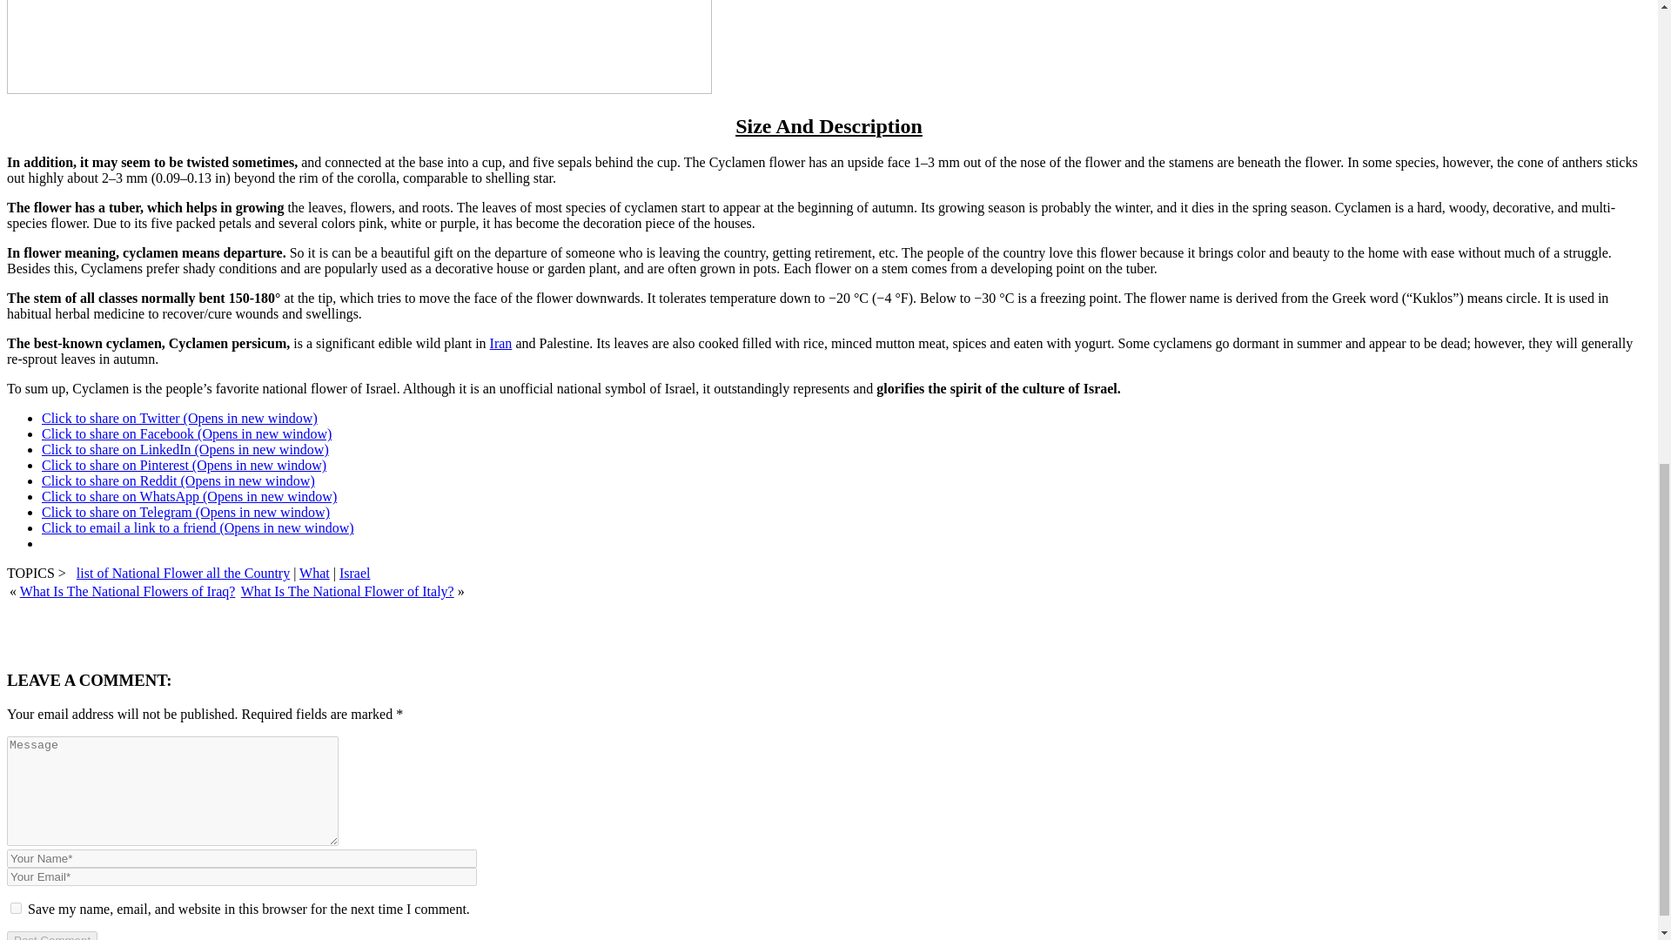 The image size is (1671, 940). I want to click on yes, so click(16, 907).